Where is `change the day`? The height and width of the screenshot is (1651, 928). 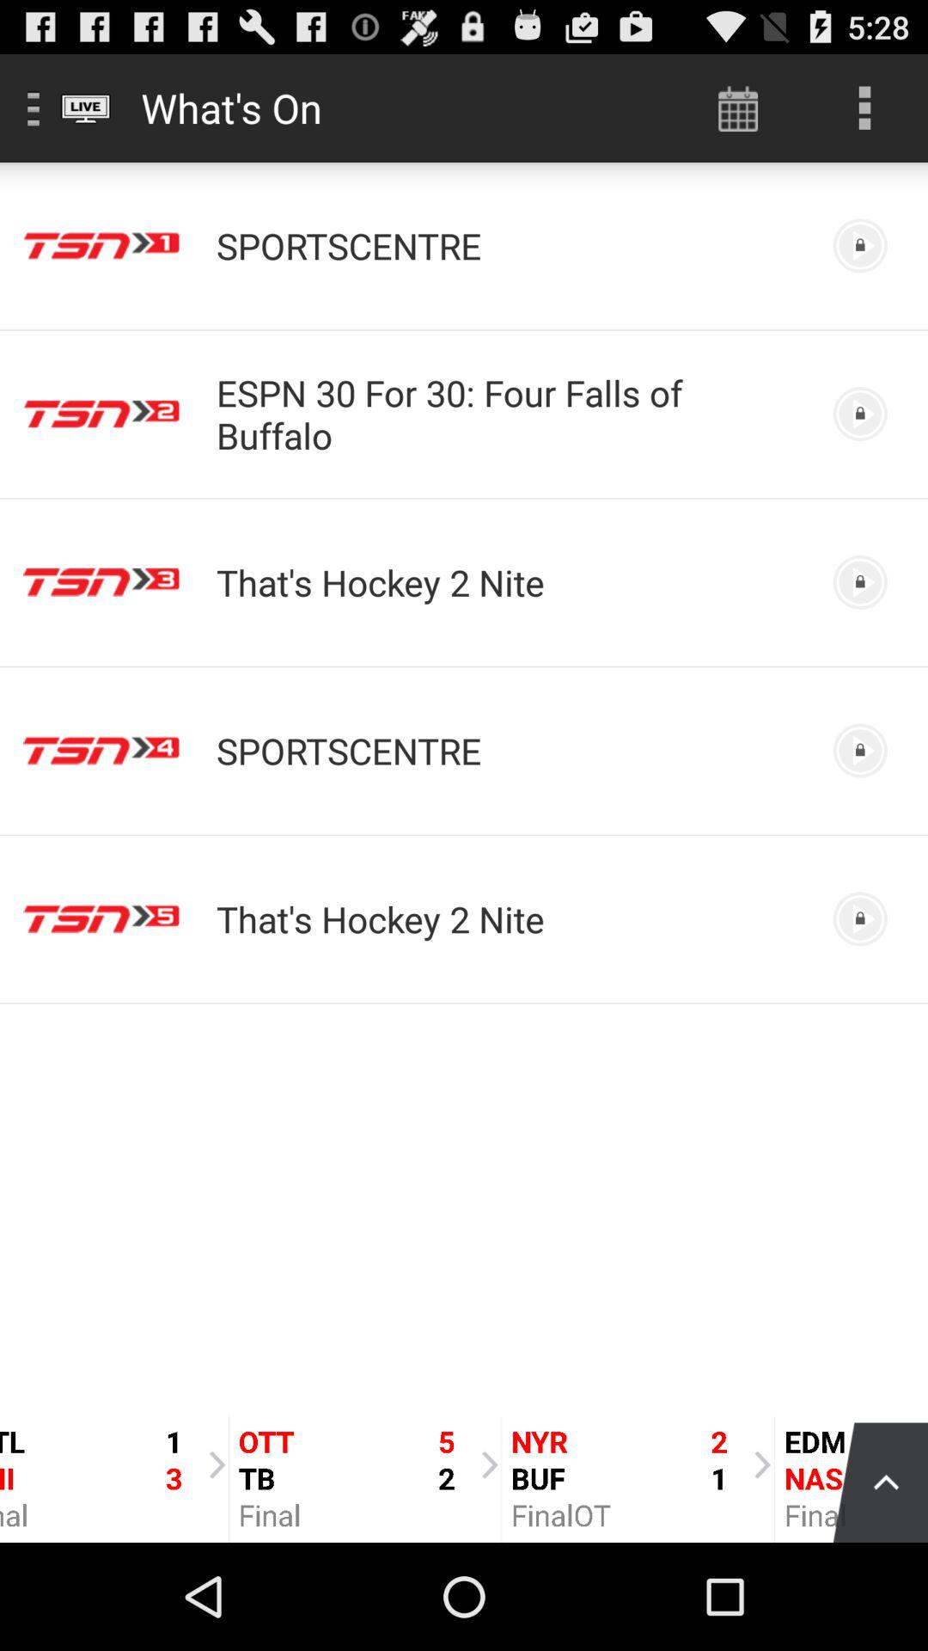
change the day is located at coordinates (739, 108).